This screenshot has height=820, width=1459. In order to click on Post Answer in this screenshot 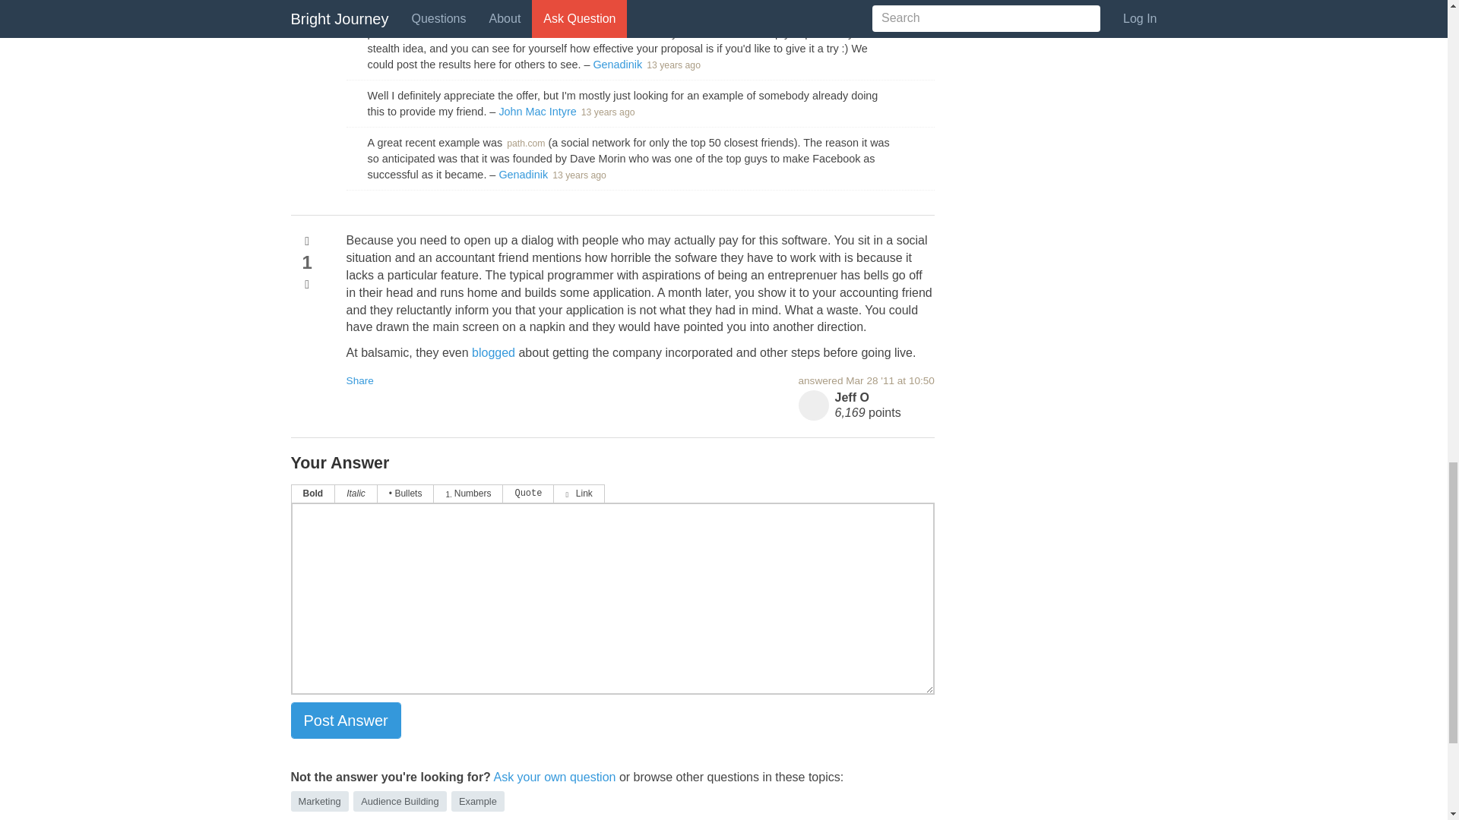, I will do `click(345, 721)`.